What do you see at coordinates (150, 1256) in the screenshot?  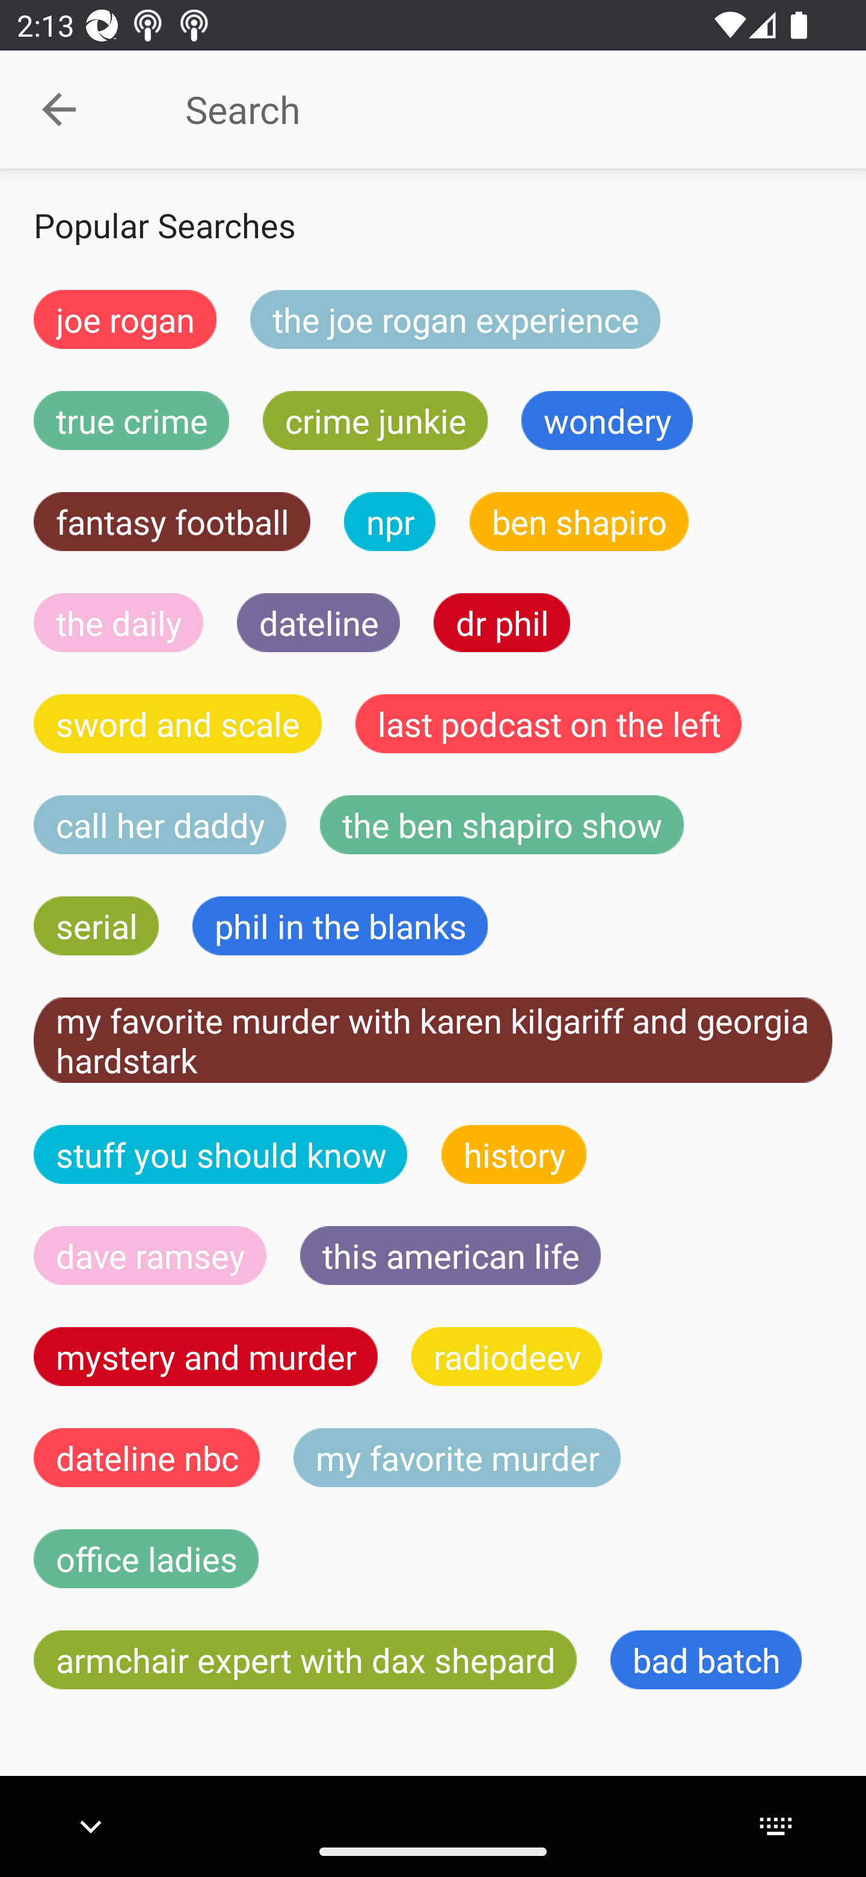 I see `dave ramsey` at bounding box center [150, 1256].